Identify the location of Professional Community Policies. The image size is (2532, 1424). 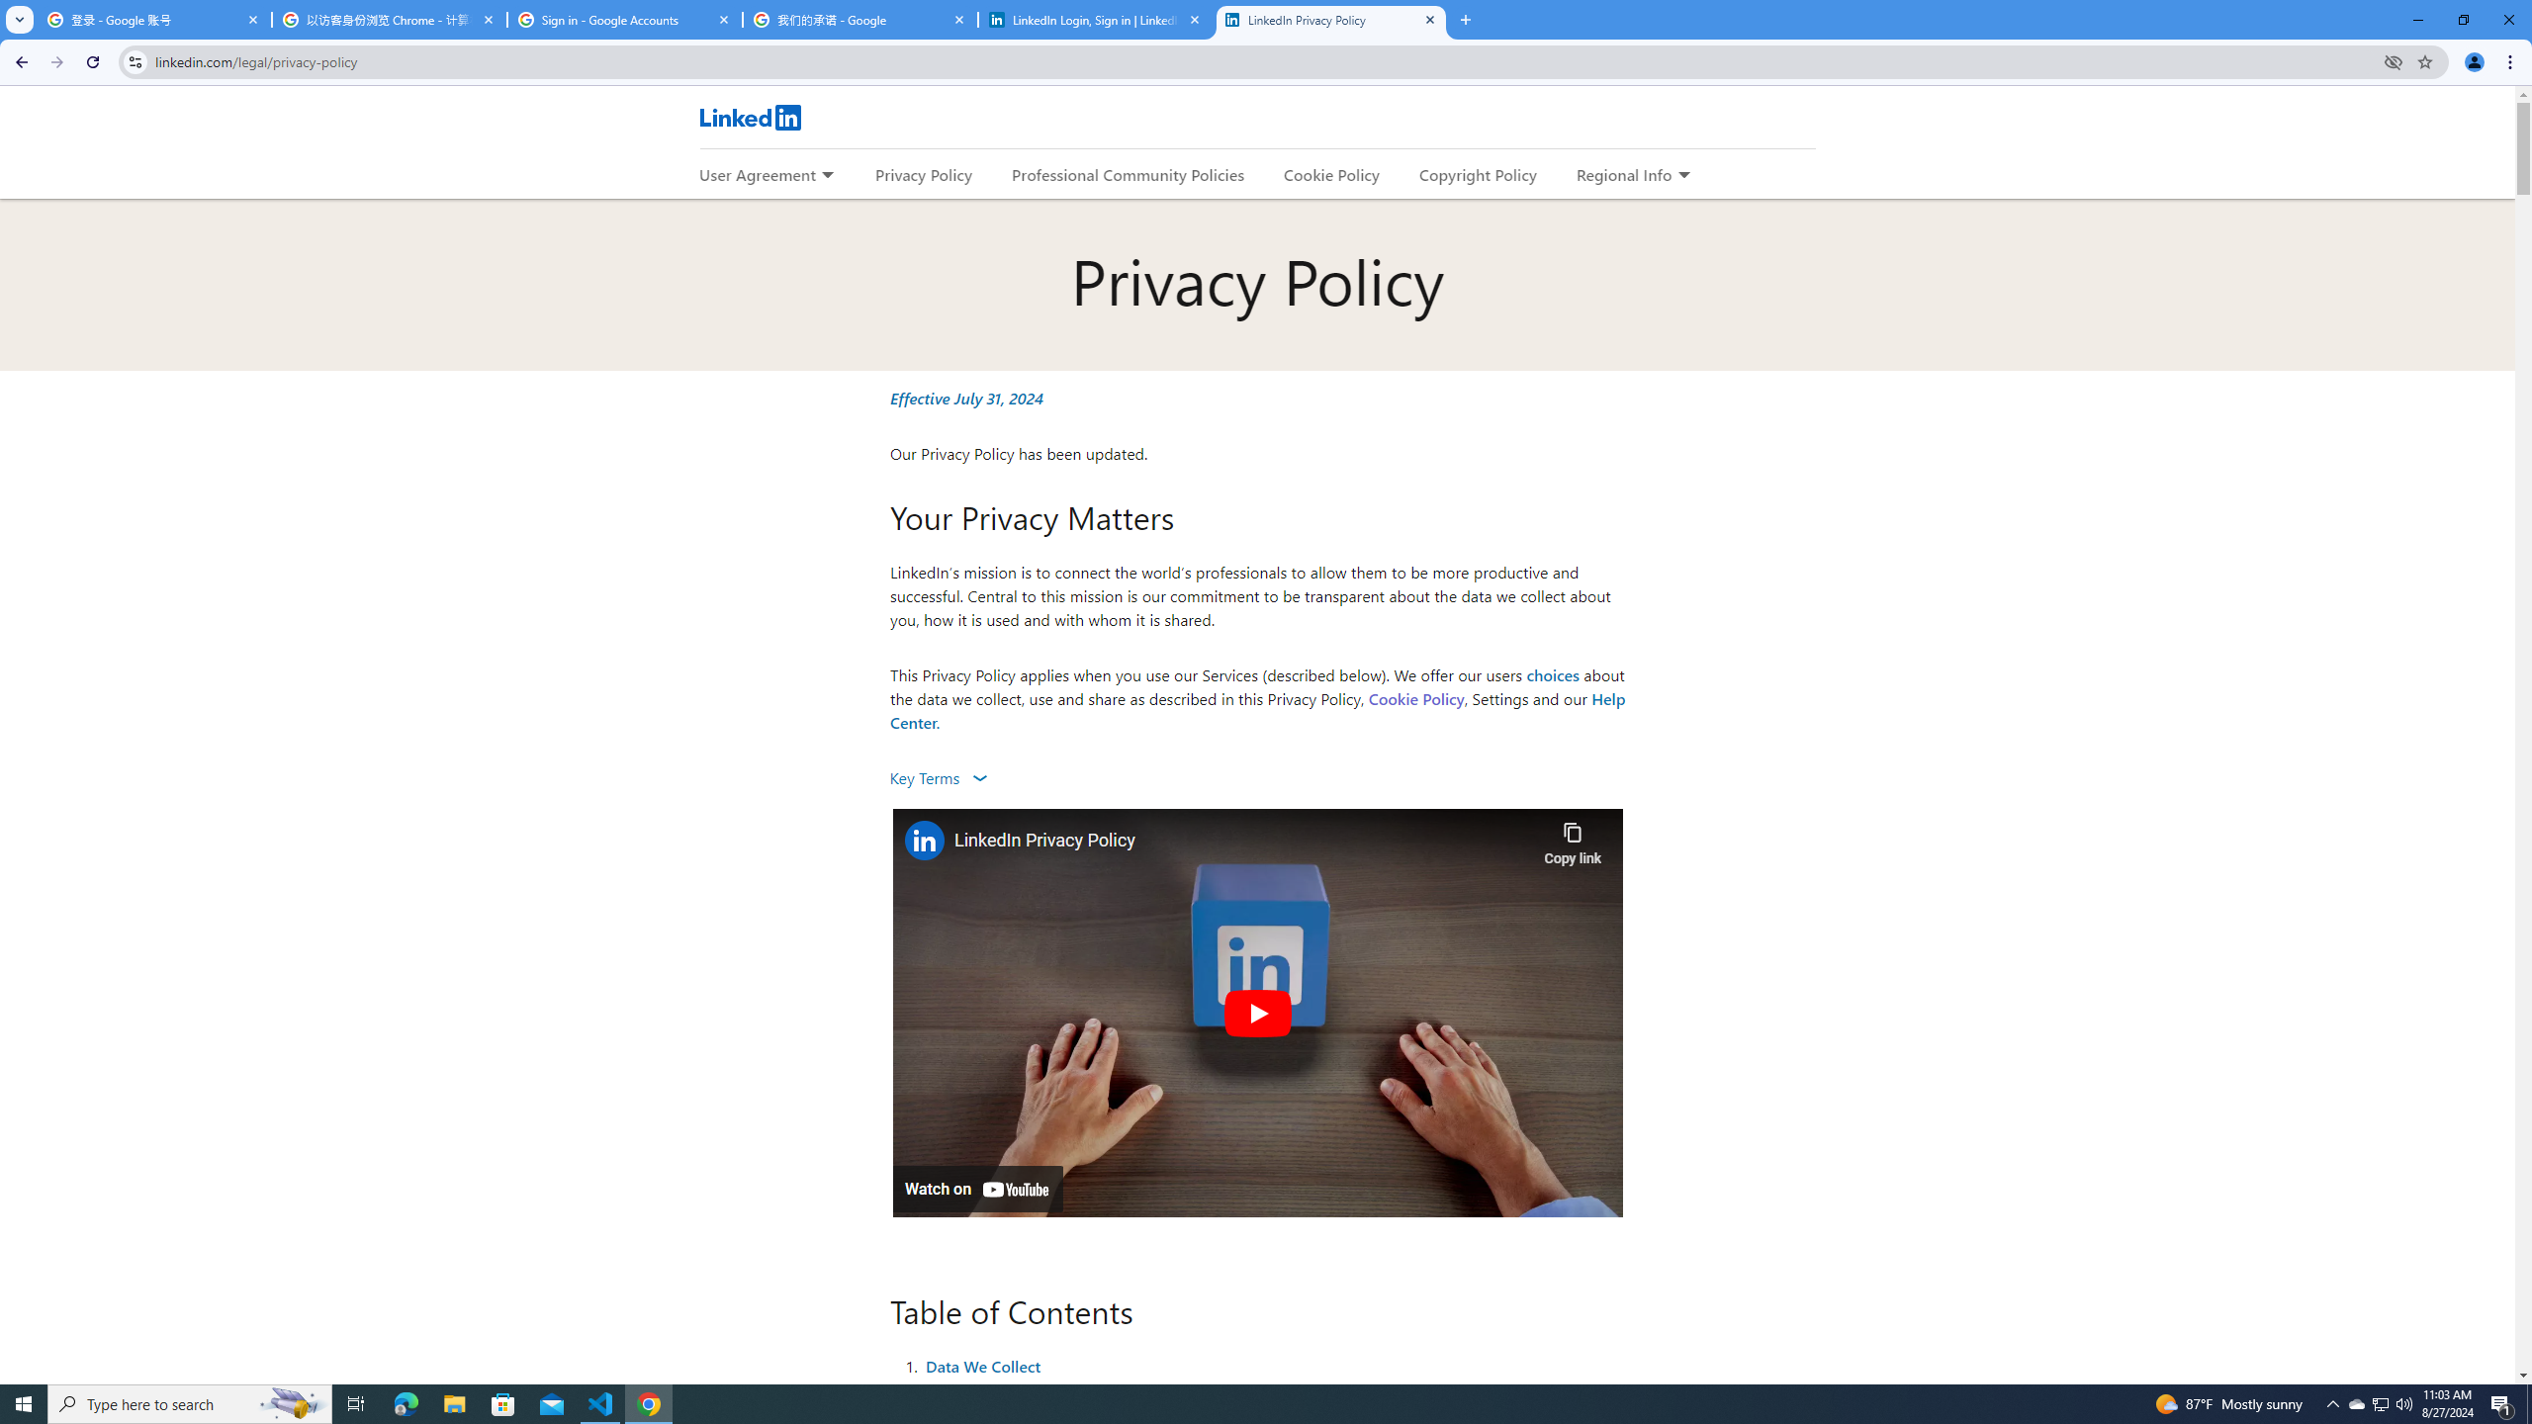
(1130, 174).